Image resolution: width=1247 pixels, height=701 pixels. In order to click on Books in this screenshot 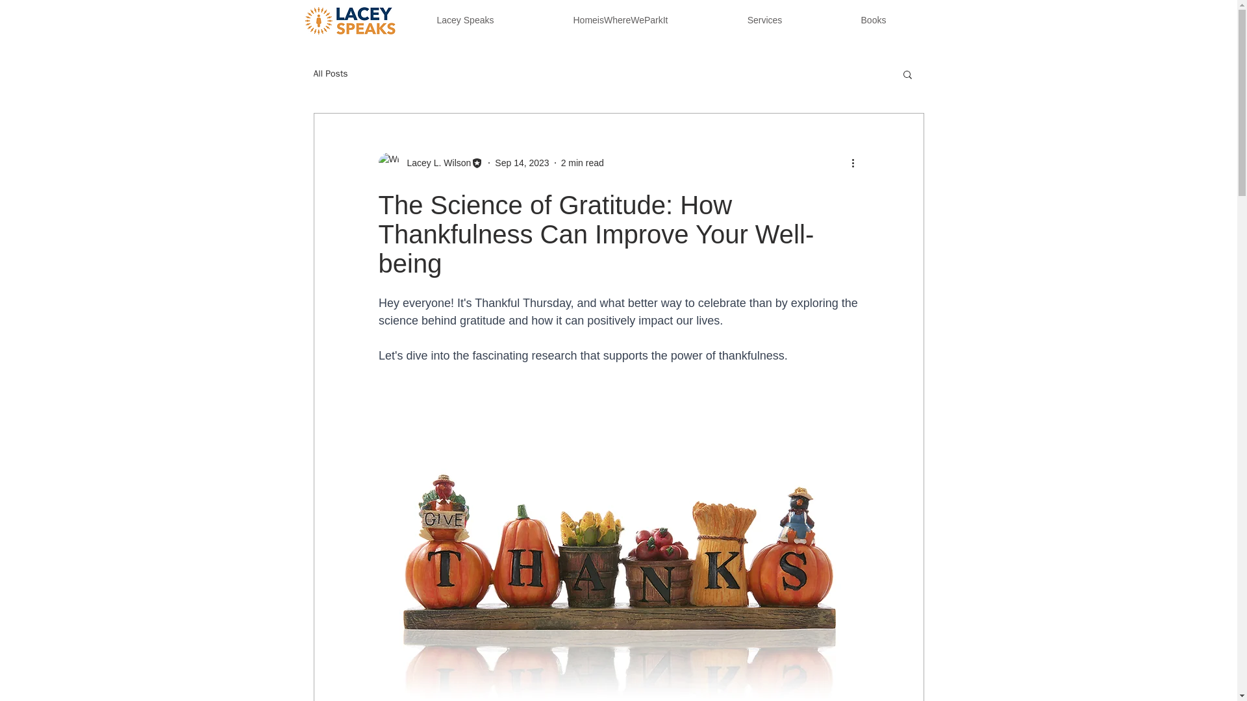, I will do `click(873, 21)`.